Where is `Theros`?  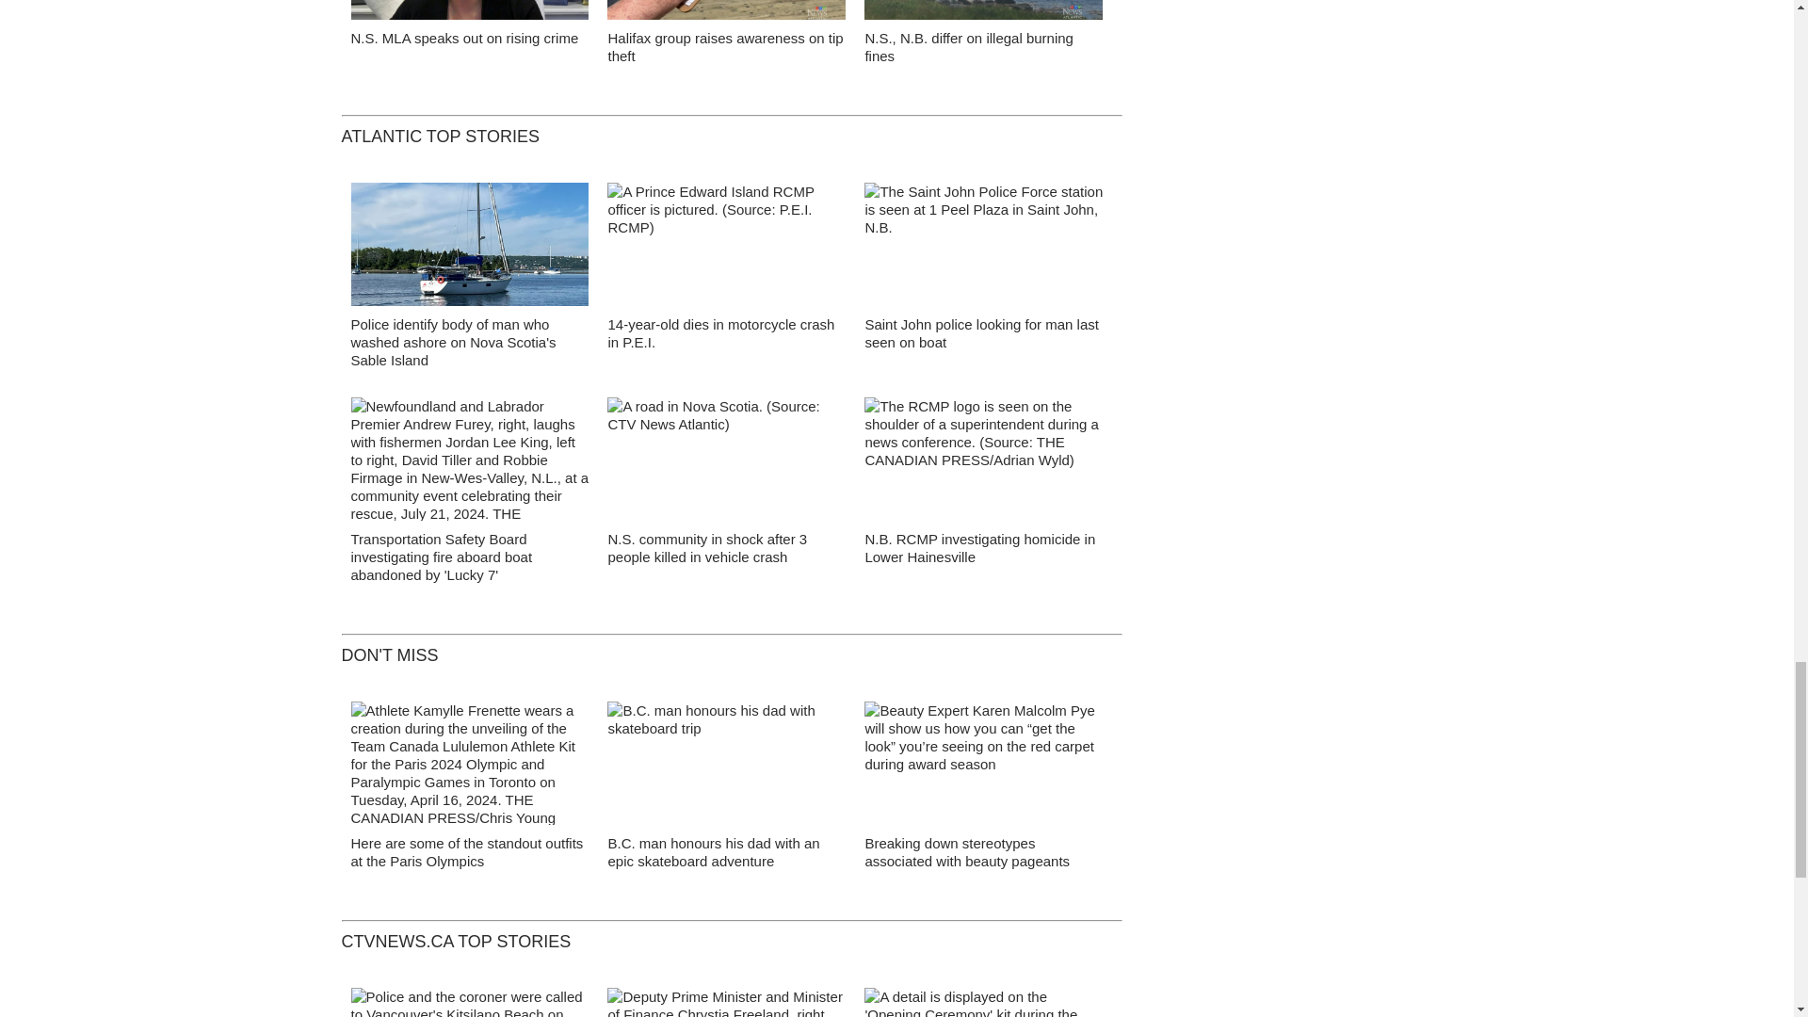 Theros is located at coordinates (469, 249).